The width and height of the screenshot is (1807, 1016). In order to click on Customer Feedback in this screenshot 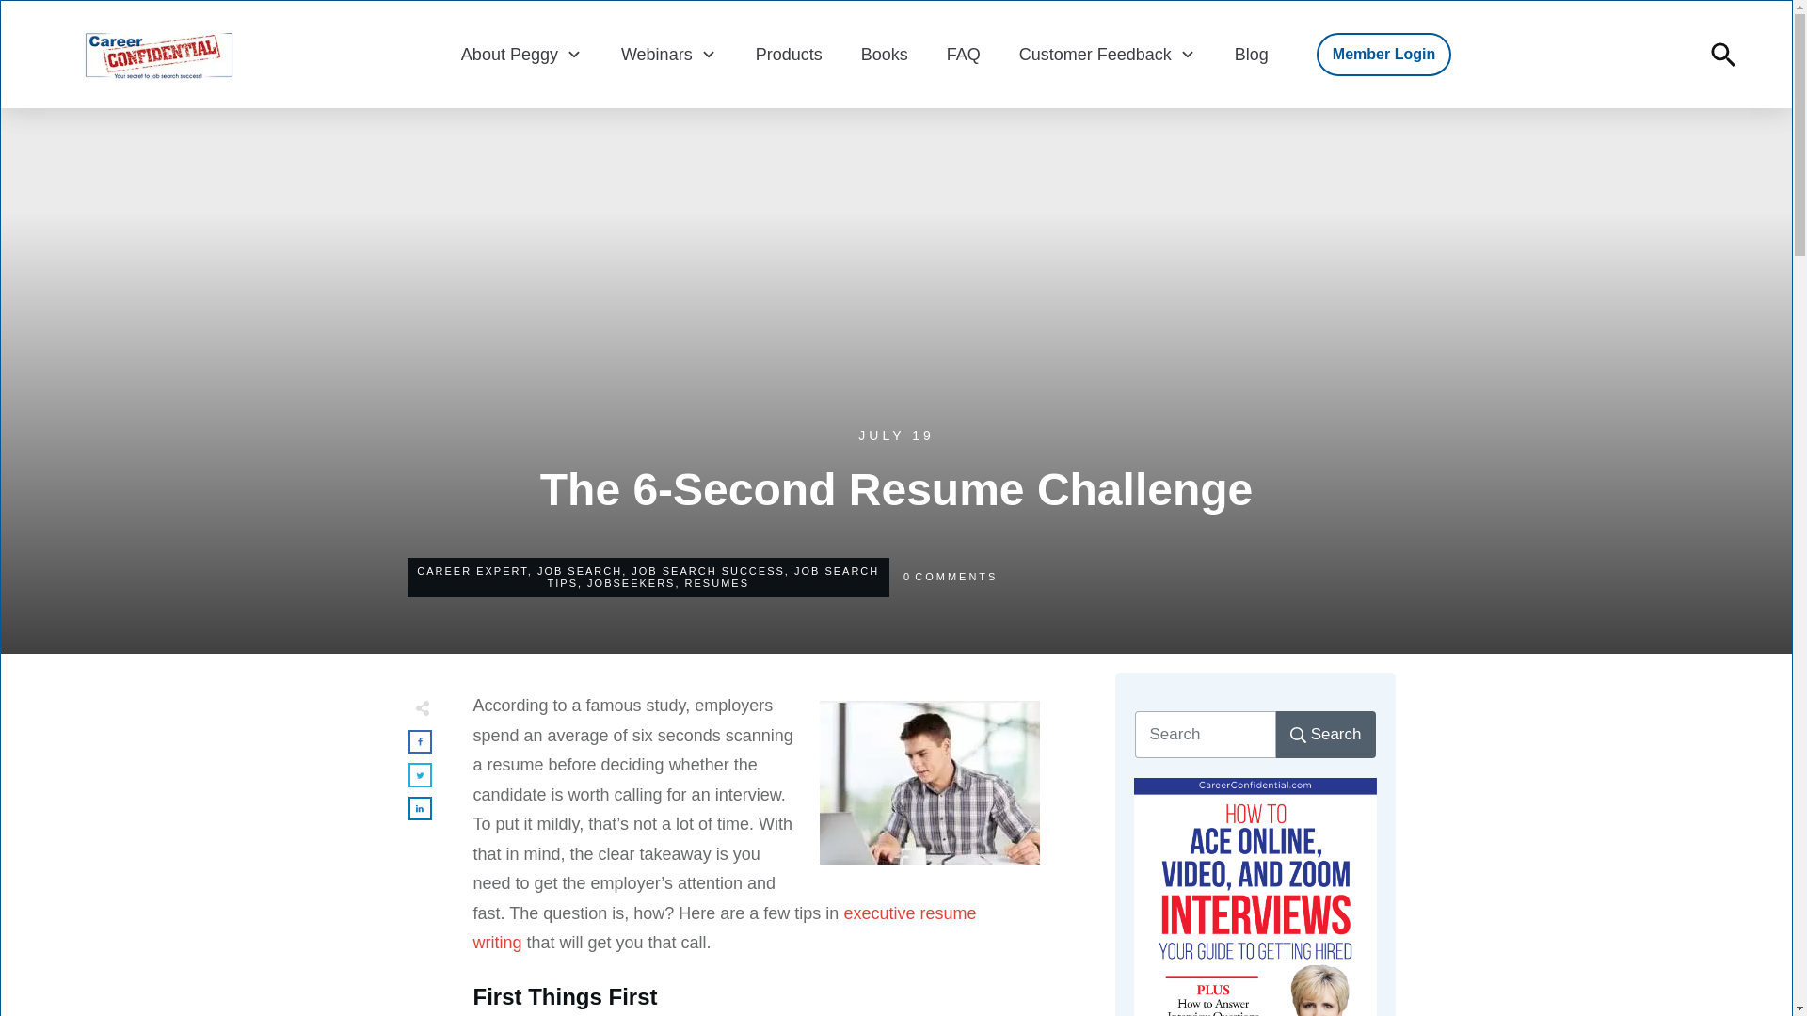, I will do `click(1107, 54)`.